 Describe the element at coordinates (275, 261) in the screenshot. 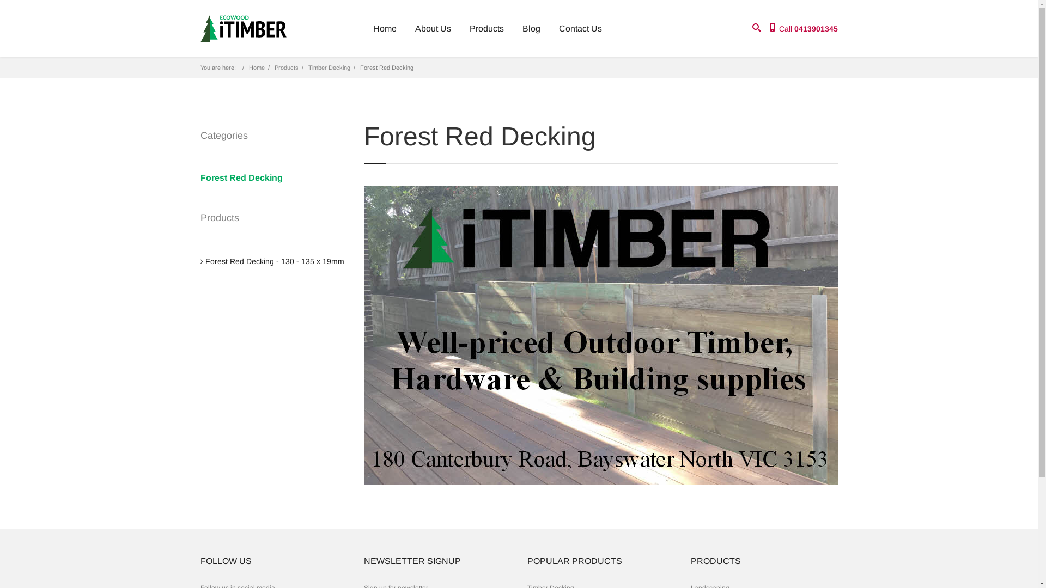

I see `Forest Red Decking - 130 - 135 x 19mm` at that location.